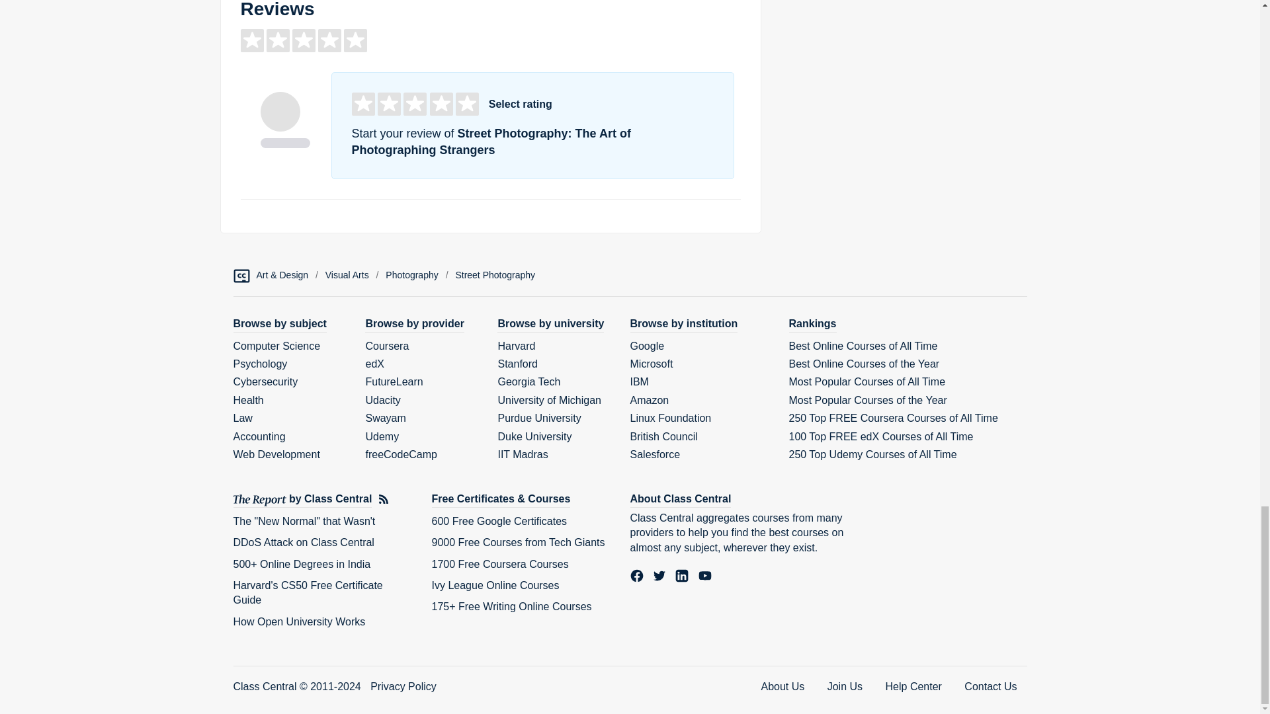 The height and width of the screenshot is (714, 1270). I want to click on Harvard's CS50 Free Certificate Guide, so click(307, 592).